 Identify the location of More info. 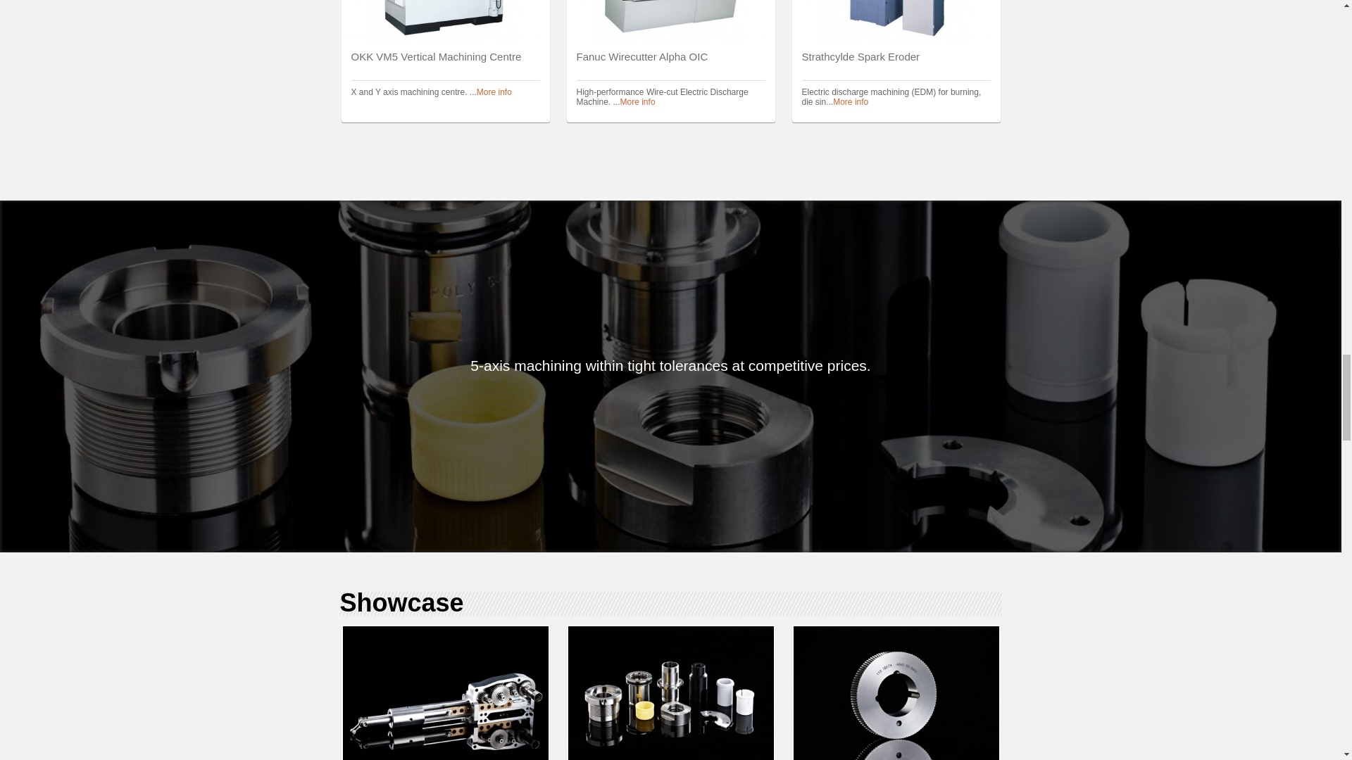
(494, 92).